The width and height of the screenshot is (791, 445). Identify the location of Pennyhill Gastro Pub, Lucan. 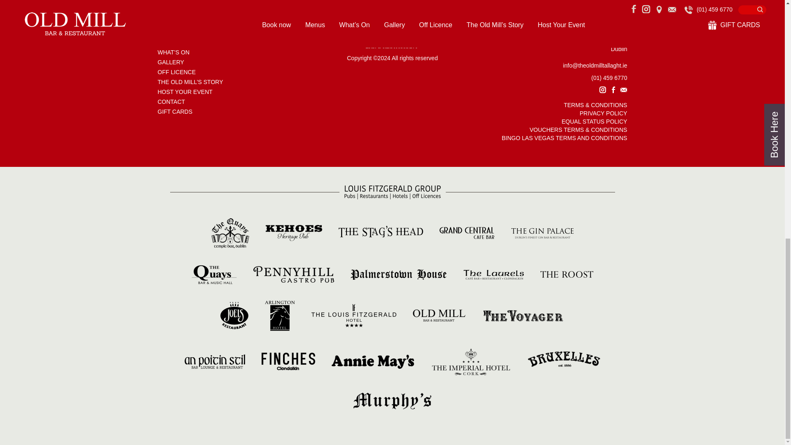
(293, 274).